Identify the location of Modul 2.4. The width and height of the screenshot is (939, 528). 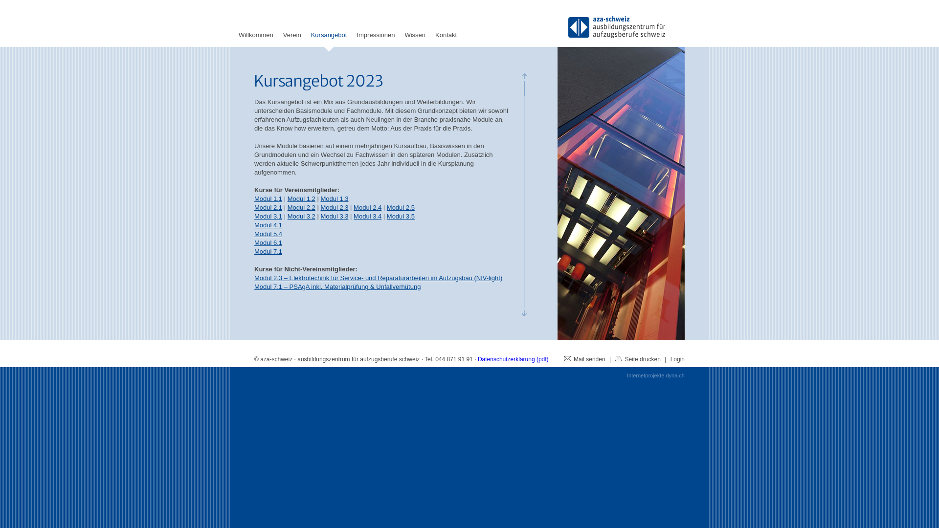
(368, 207).